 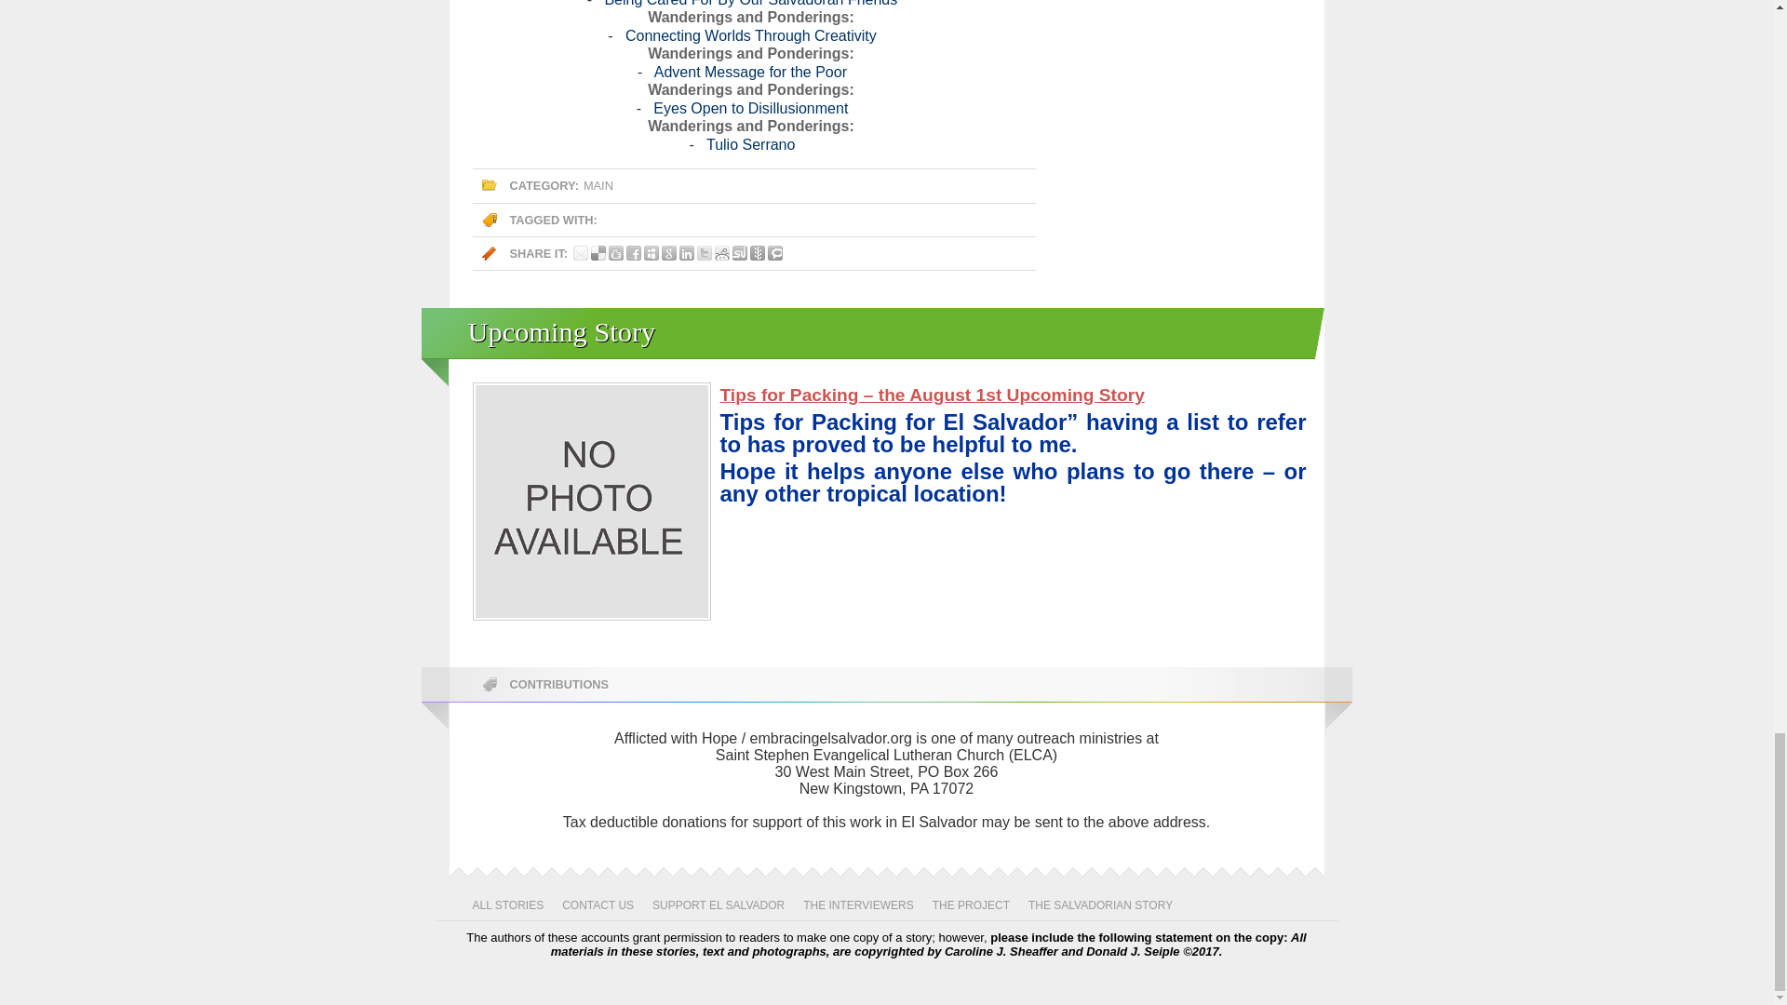 I want to click on SHARE THIS POST ON LINKEDIN, so click(x=687, y=252).